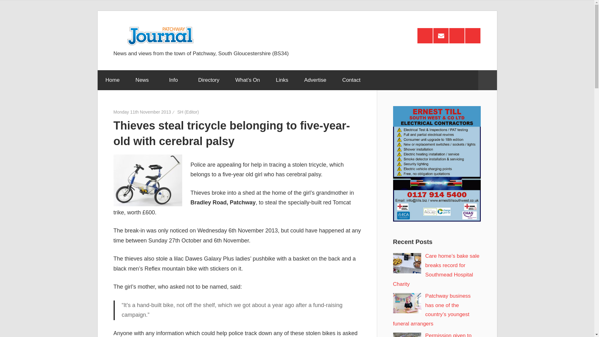  I want to click on Tomcat trike., so click(148, 180).